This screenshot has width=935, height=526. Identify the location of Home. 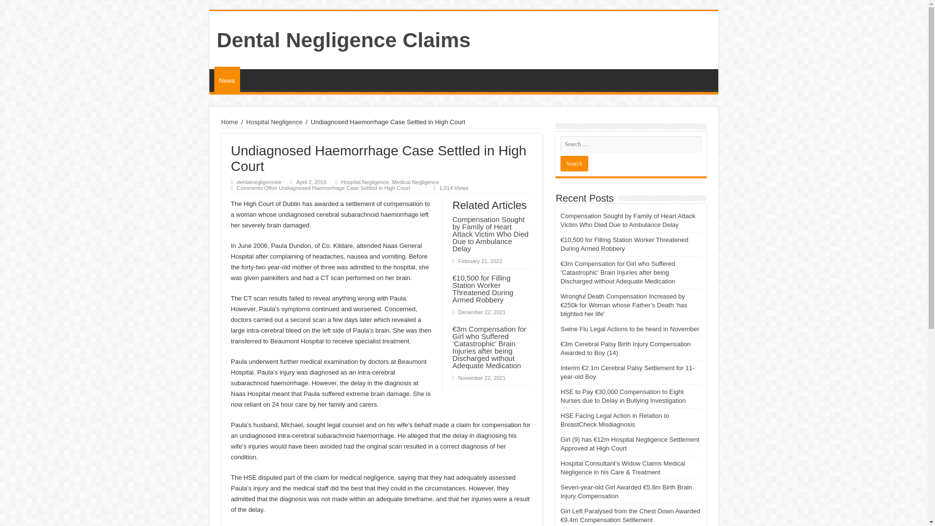
(229, 122).